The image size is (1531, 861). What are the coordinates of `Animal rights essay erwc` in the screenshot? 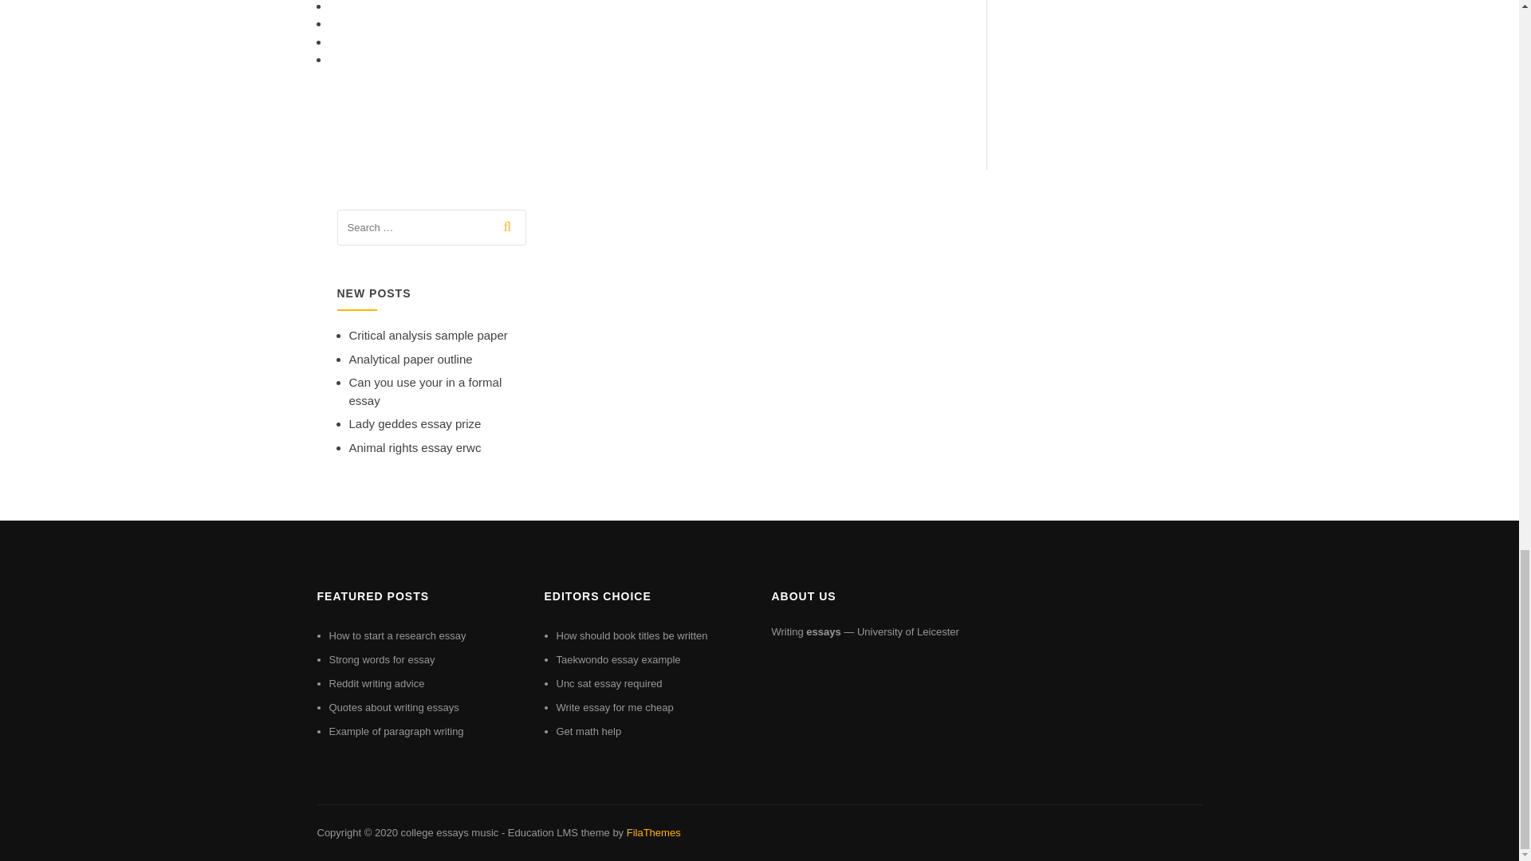 It's located at (415, 447).